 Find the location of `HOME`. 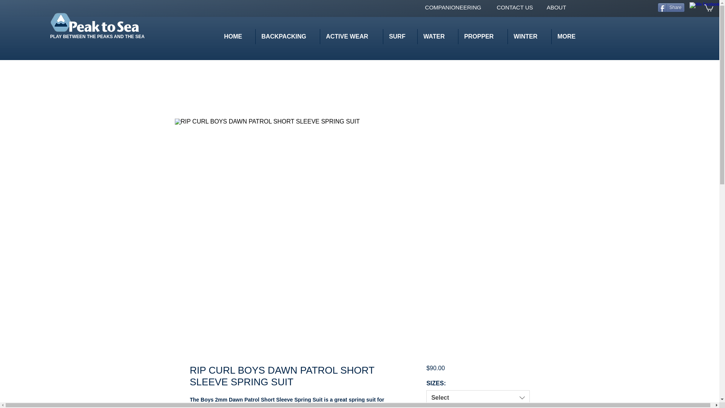

HOME is located at coordinates (236, 36).